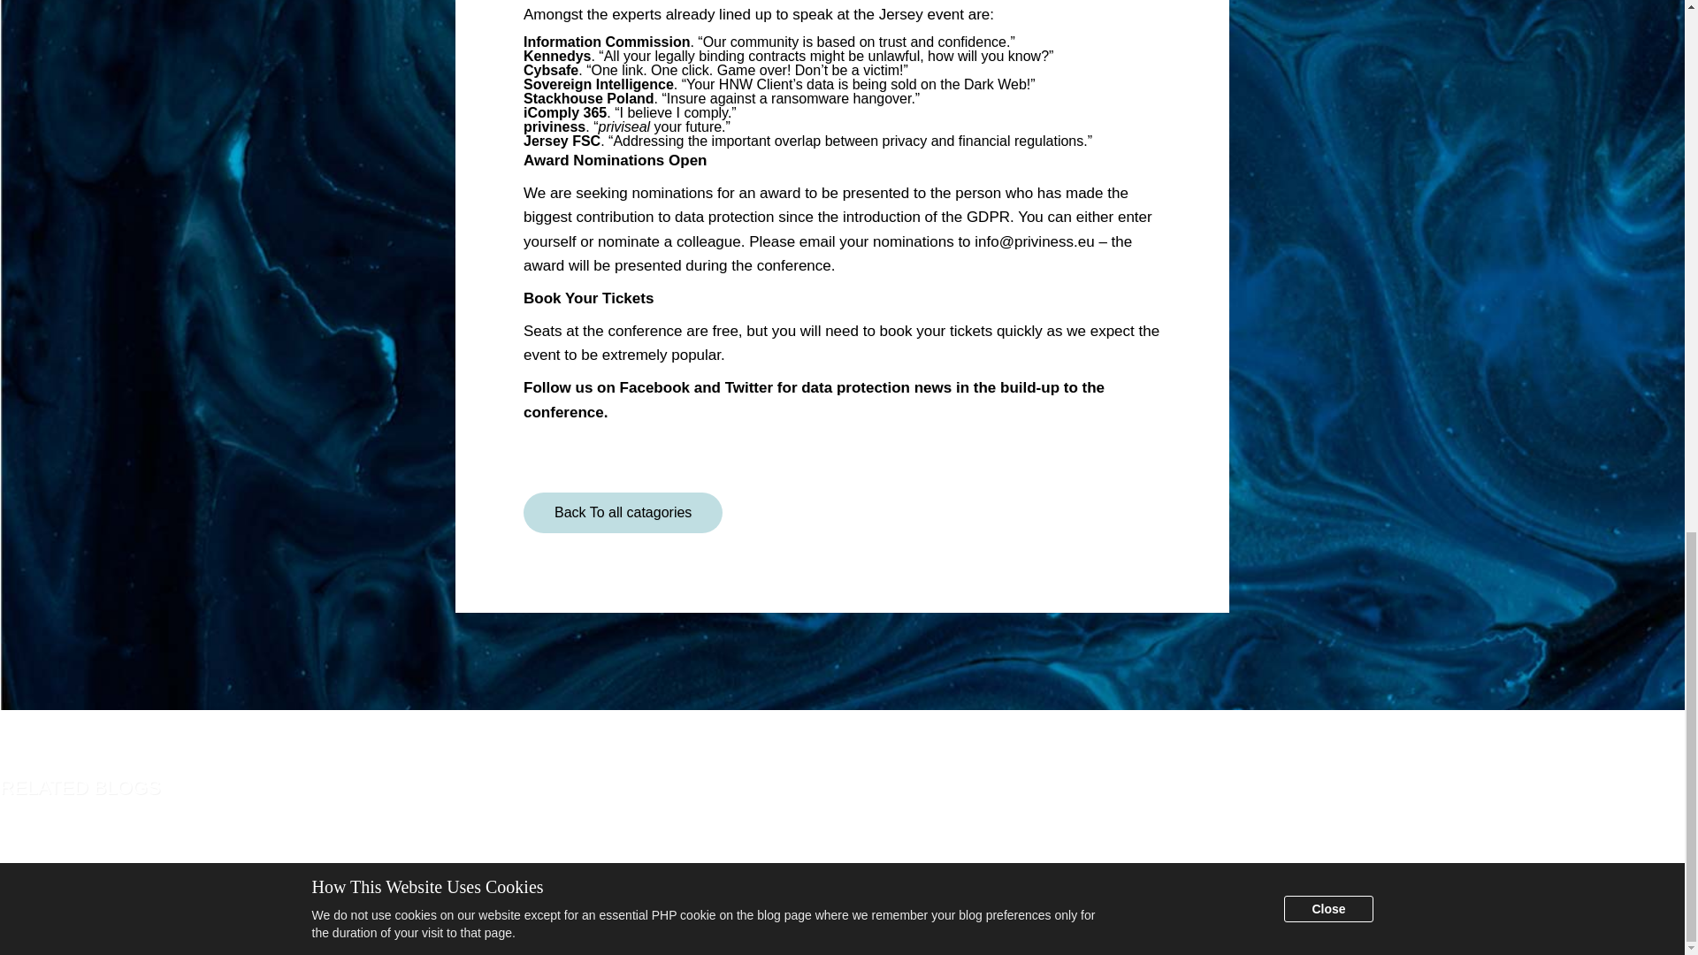 Image resolution: width=1698 pixels, height=955 pixels. What do you see at coordinates (623, 513) in the screenshot?
I see `Back To all catagories` at bounding box center [623, 513].